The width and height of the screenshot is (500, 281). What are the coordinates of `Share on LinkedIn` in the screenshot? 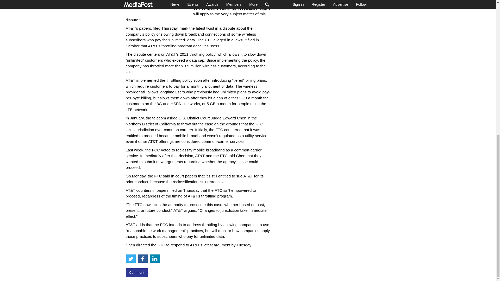 It's located at (154, 259).